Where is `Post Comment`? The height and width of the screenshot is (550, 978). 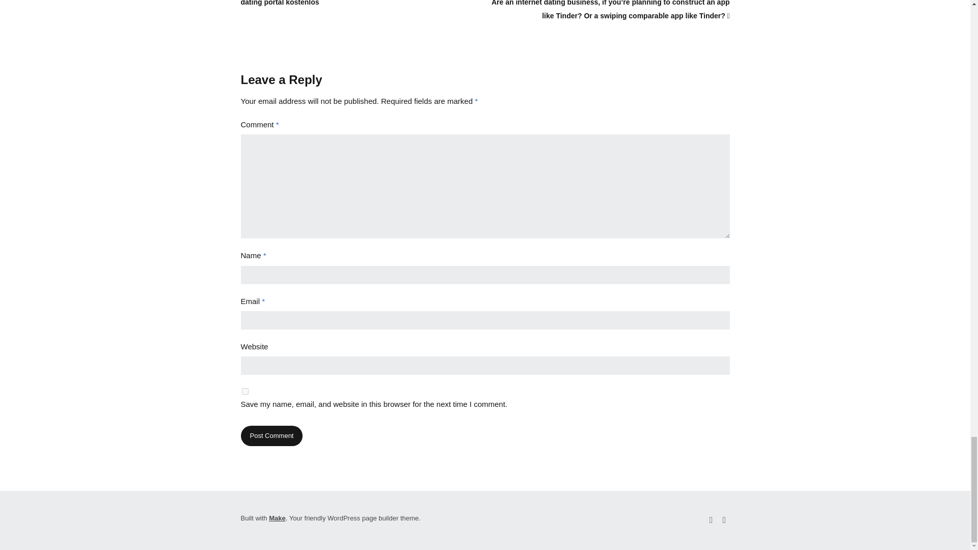
Post Comment is located at coordinates (271, 436).